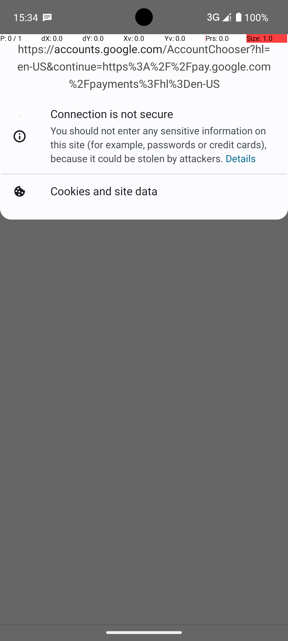  What do you see at coordinates (144, 67) in the screenshot?
I see `https://accounts.google.com/AccountChooser?hl=en-US&continue=https%3A%2F%2Fpay.google.com%2Fpayments%3Fhl%3Den-US` at bounding box center [144, 67].